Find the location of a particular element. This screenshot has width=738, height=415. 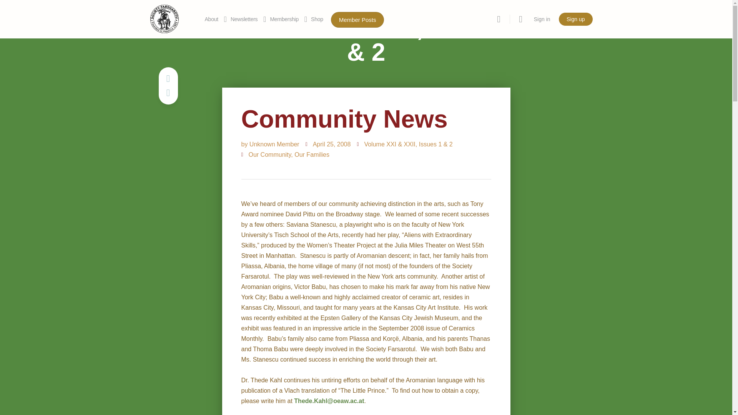

Shop is located at coordinates (317, 19).